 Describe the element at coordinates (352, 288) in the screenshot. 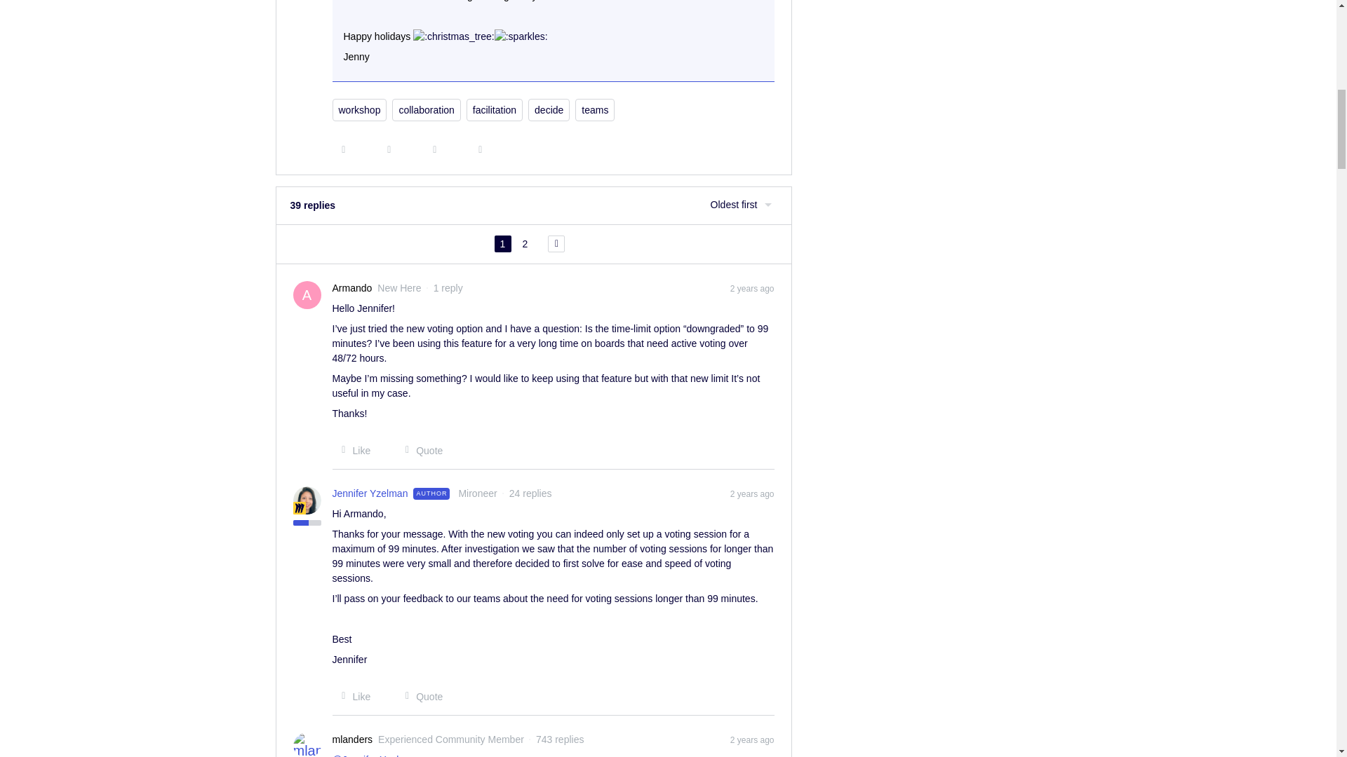

I see `Armando` at that location.